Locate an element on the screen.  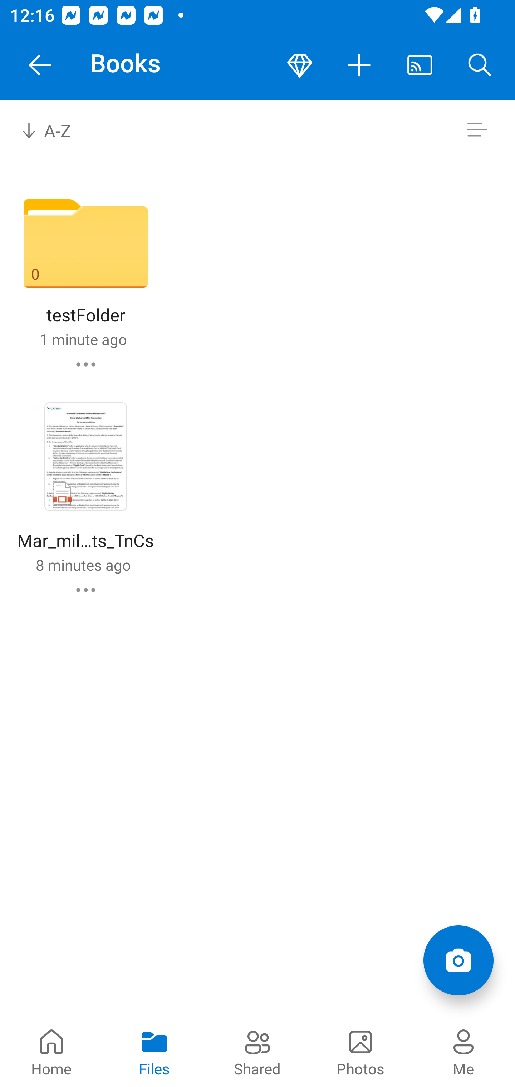
Add items Scan is located at coordinates (458, 960).